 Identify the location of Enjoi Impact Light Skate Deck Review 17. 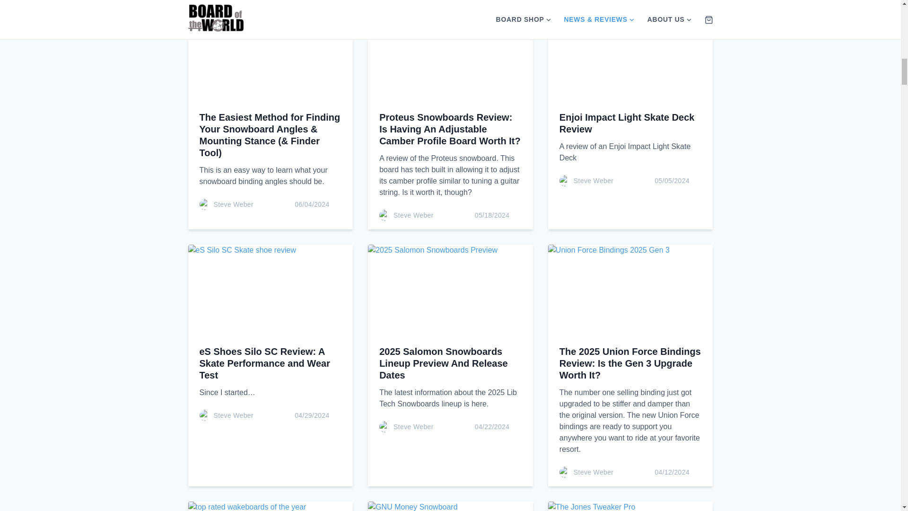
(630, 57).